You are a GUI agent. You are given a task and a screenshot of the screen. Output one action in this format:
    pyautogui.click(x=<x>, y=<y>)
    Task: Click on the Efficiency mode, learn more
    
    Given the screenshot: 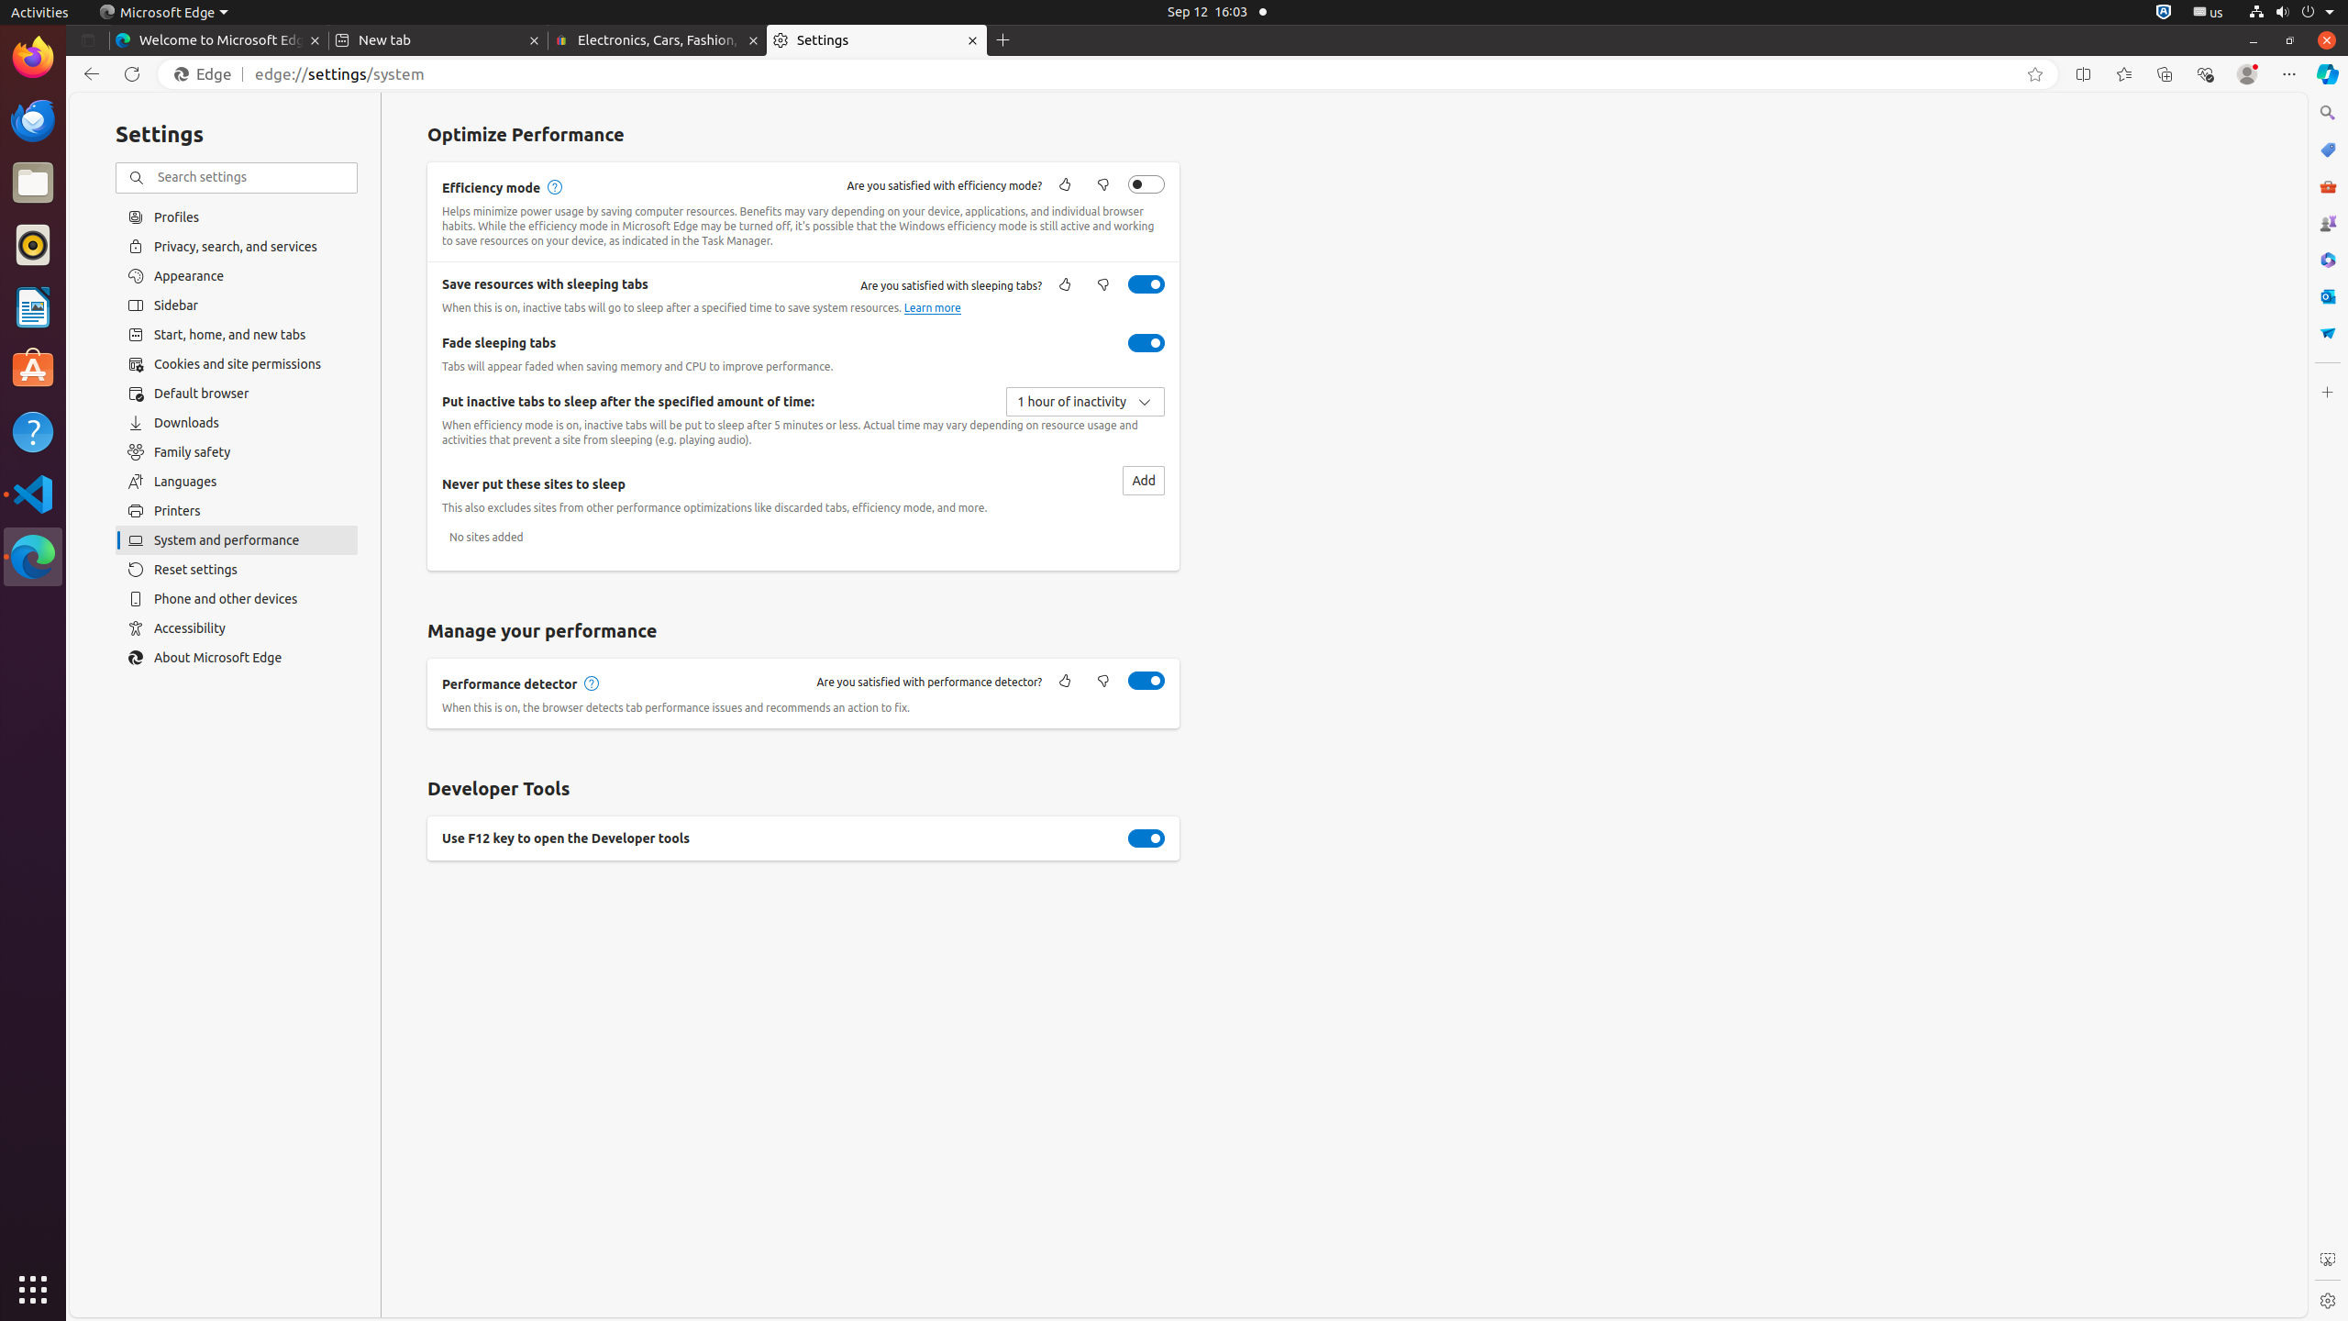 What is the action you would take?
    pyautogui.click(x=554, y=187)
    